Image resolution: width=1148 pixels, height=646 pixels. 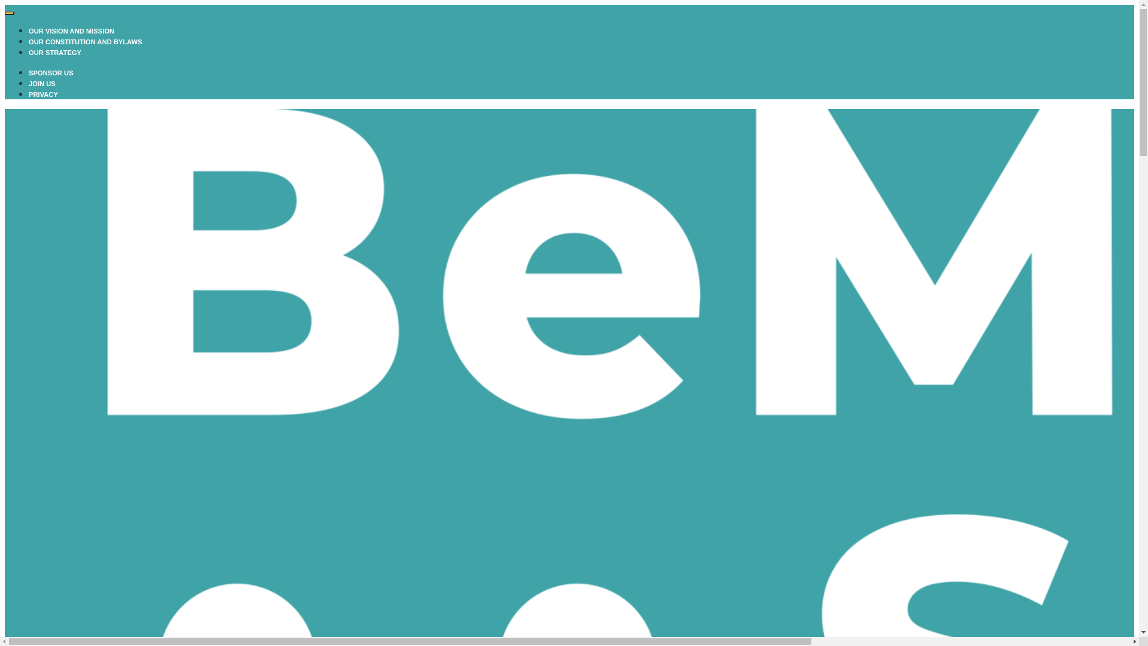 I want to click on Skip to content, so click(x=5, y=5).